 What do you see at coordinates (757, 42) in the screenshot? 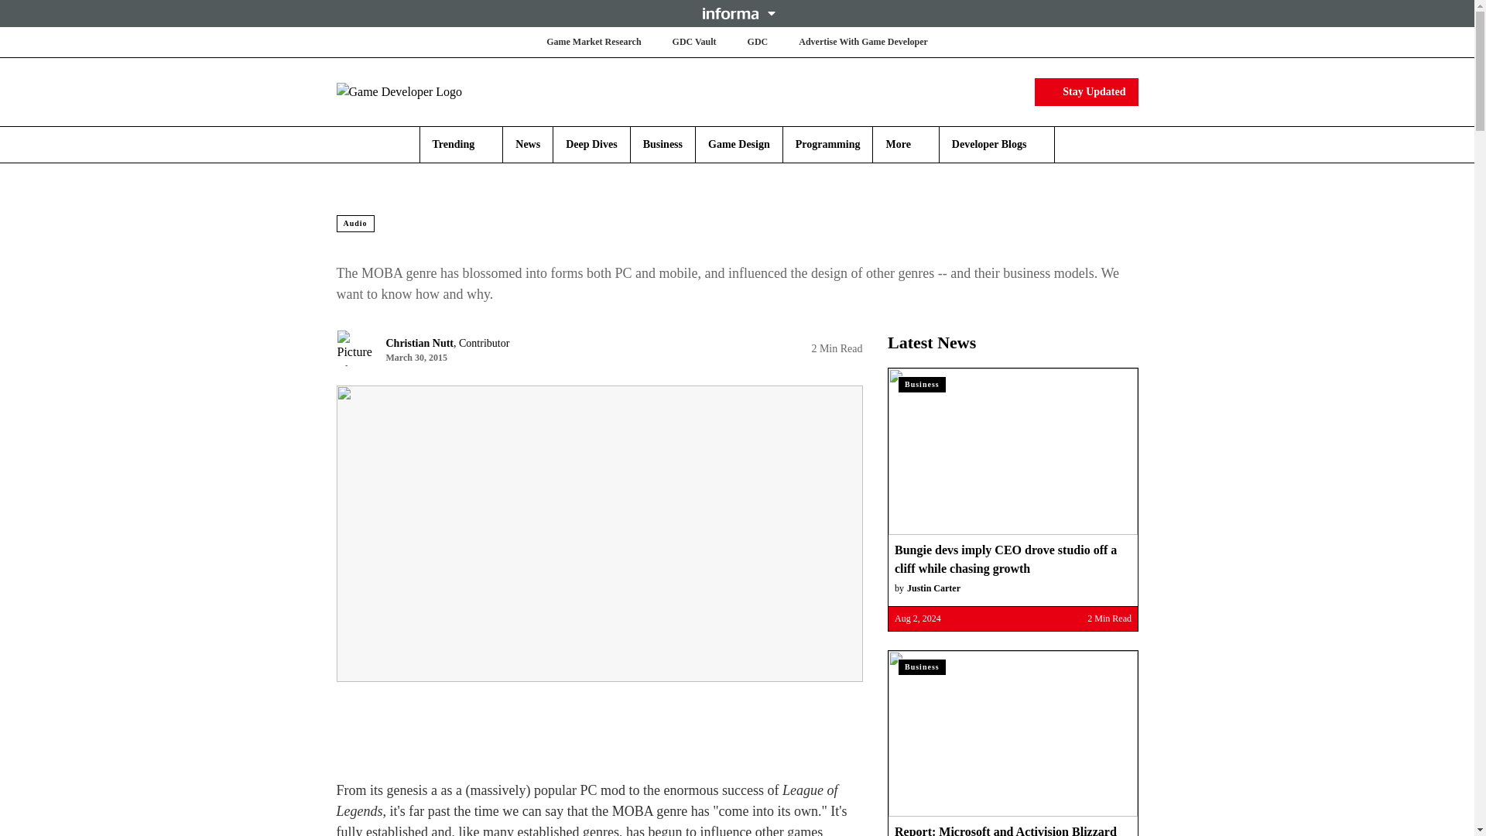
I see `GDC` at bounding box center [757, 42].